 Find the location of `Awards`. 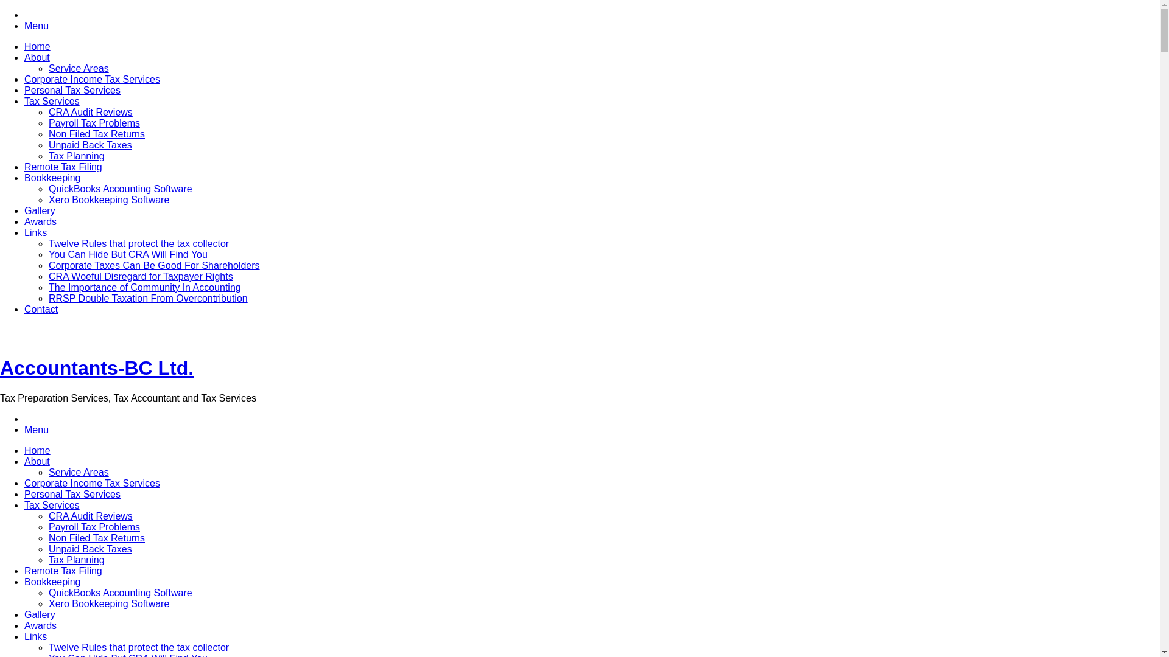

Awards is located at coordinates (40, 221).